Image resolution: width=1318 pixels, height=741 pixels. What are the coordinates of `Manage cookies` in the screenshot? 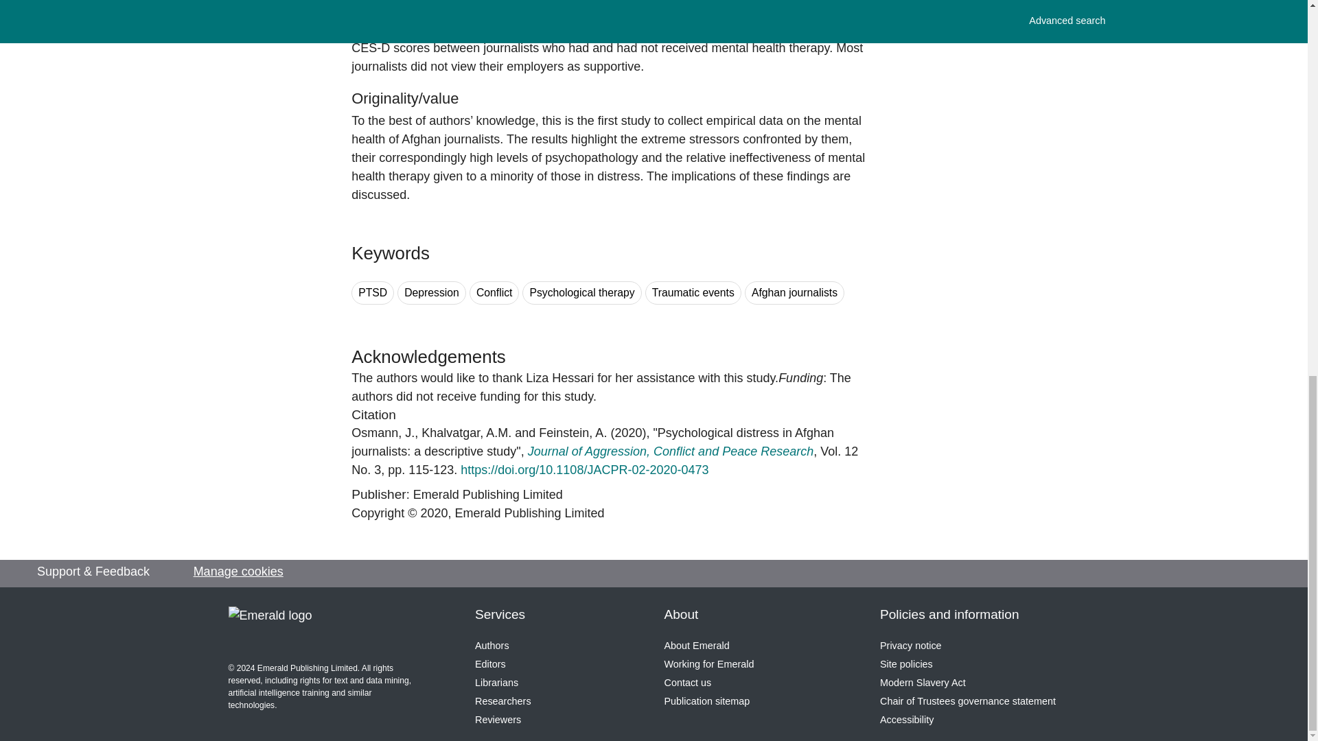 It's located at (238, 571).